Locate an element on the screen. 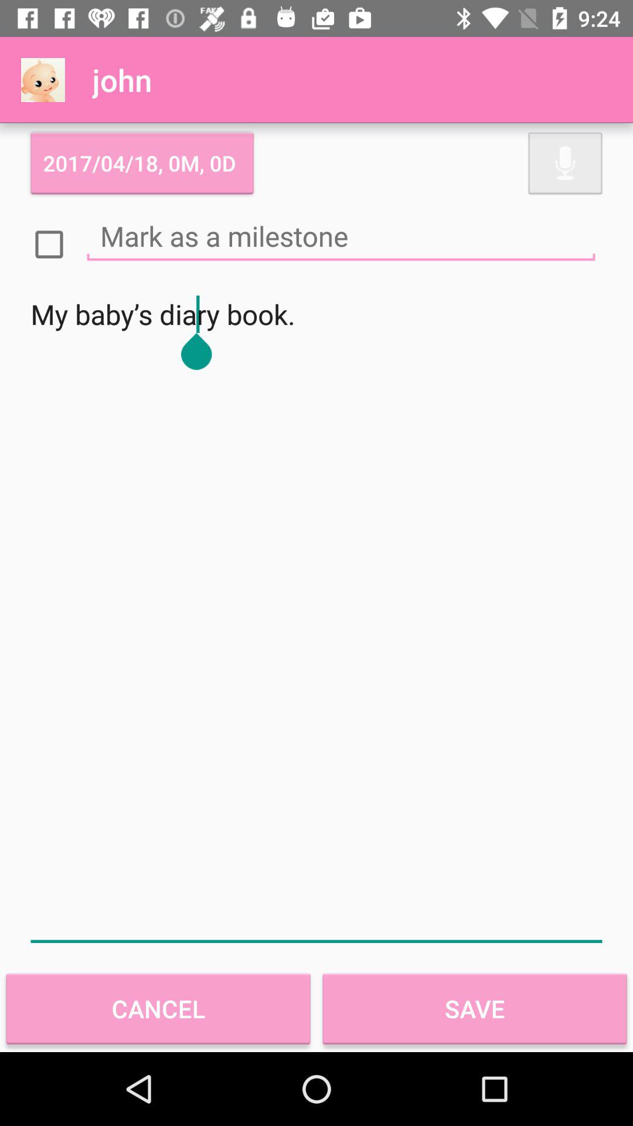 This screenshot has height=1126, width=633. enabling voice command is located at coordinates (565, 163).